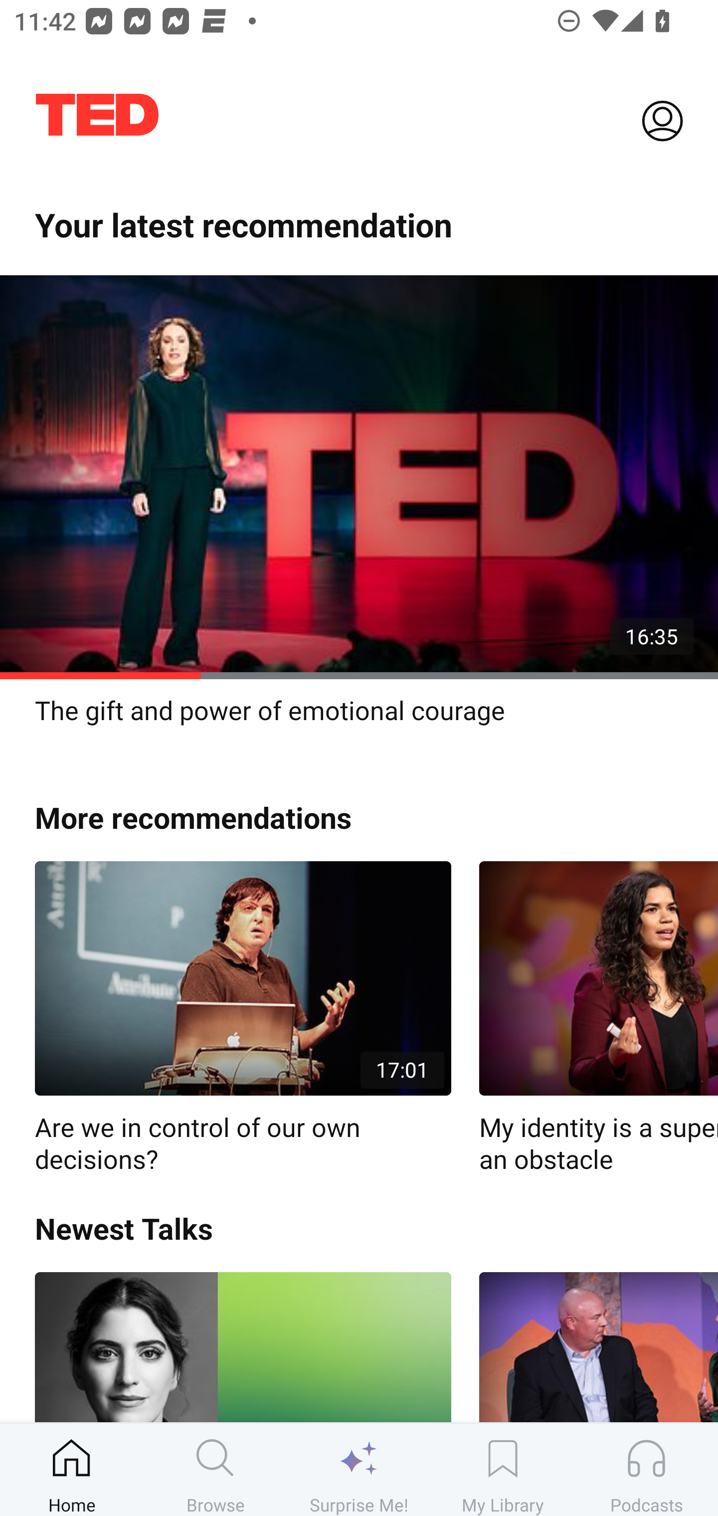  What do you see at coordinates (503, 1470) in the screenshot?
I see `My Library` at bounding box center [503, 1470].